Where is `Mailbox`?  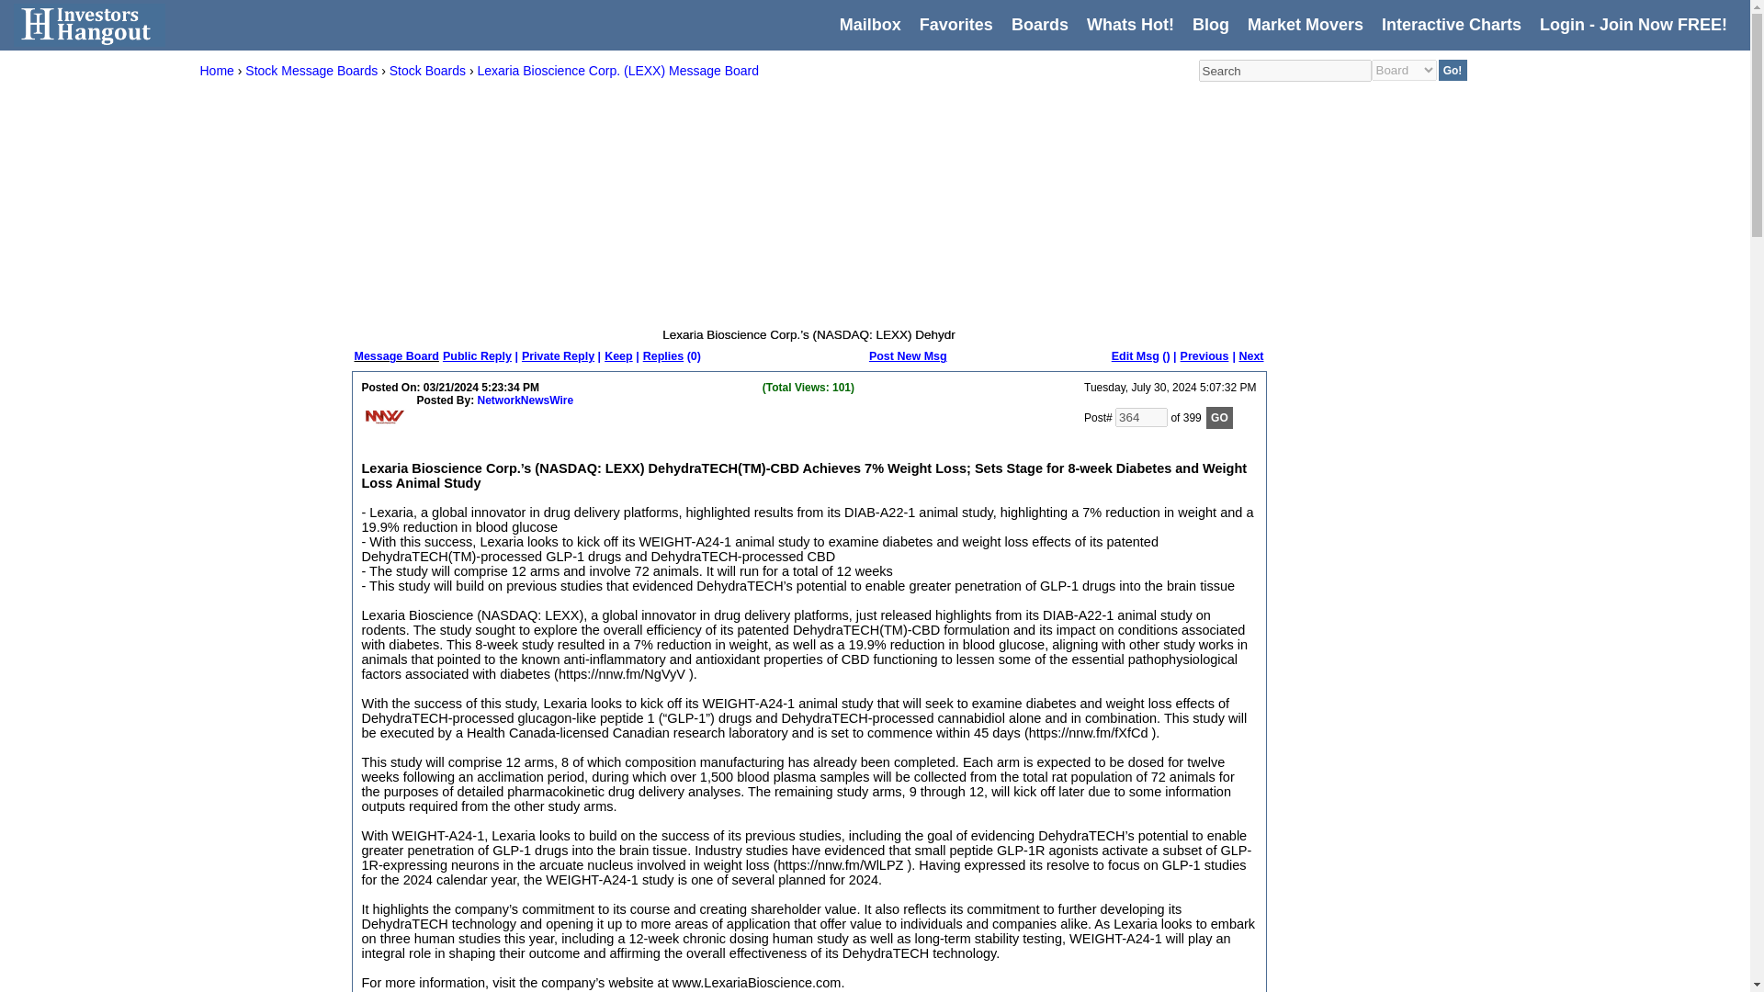 Mailbox is located at coordinates (870, 25).